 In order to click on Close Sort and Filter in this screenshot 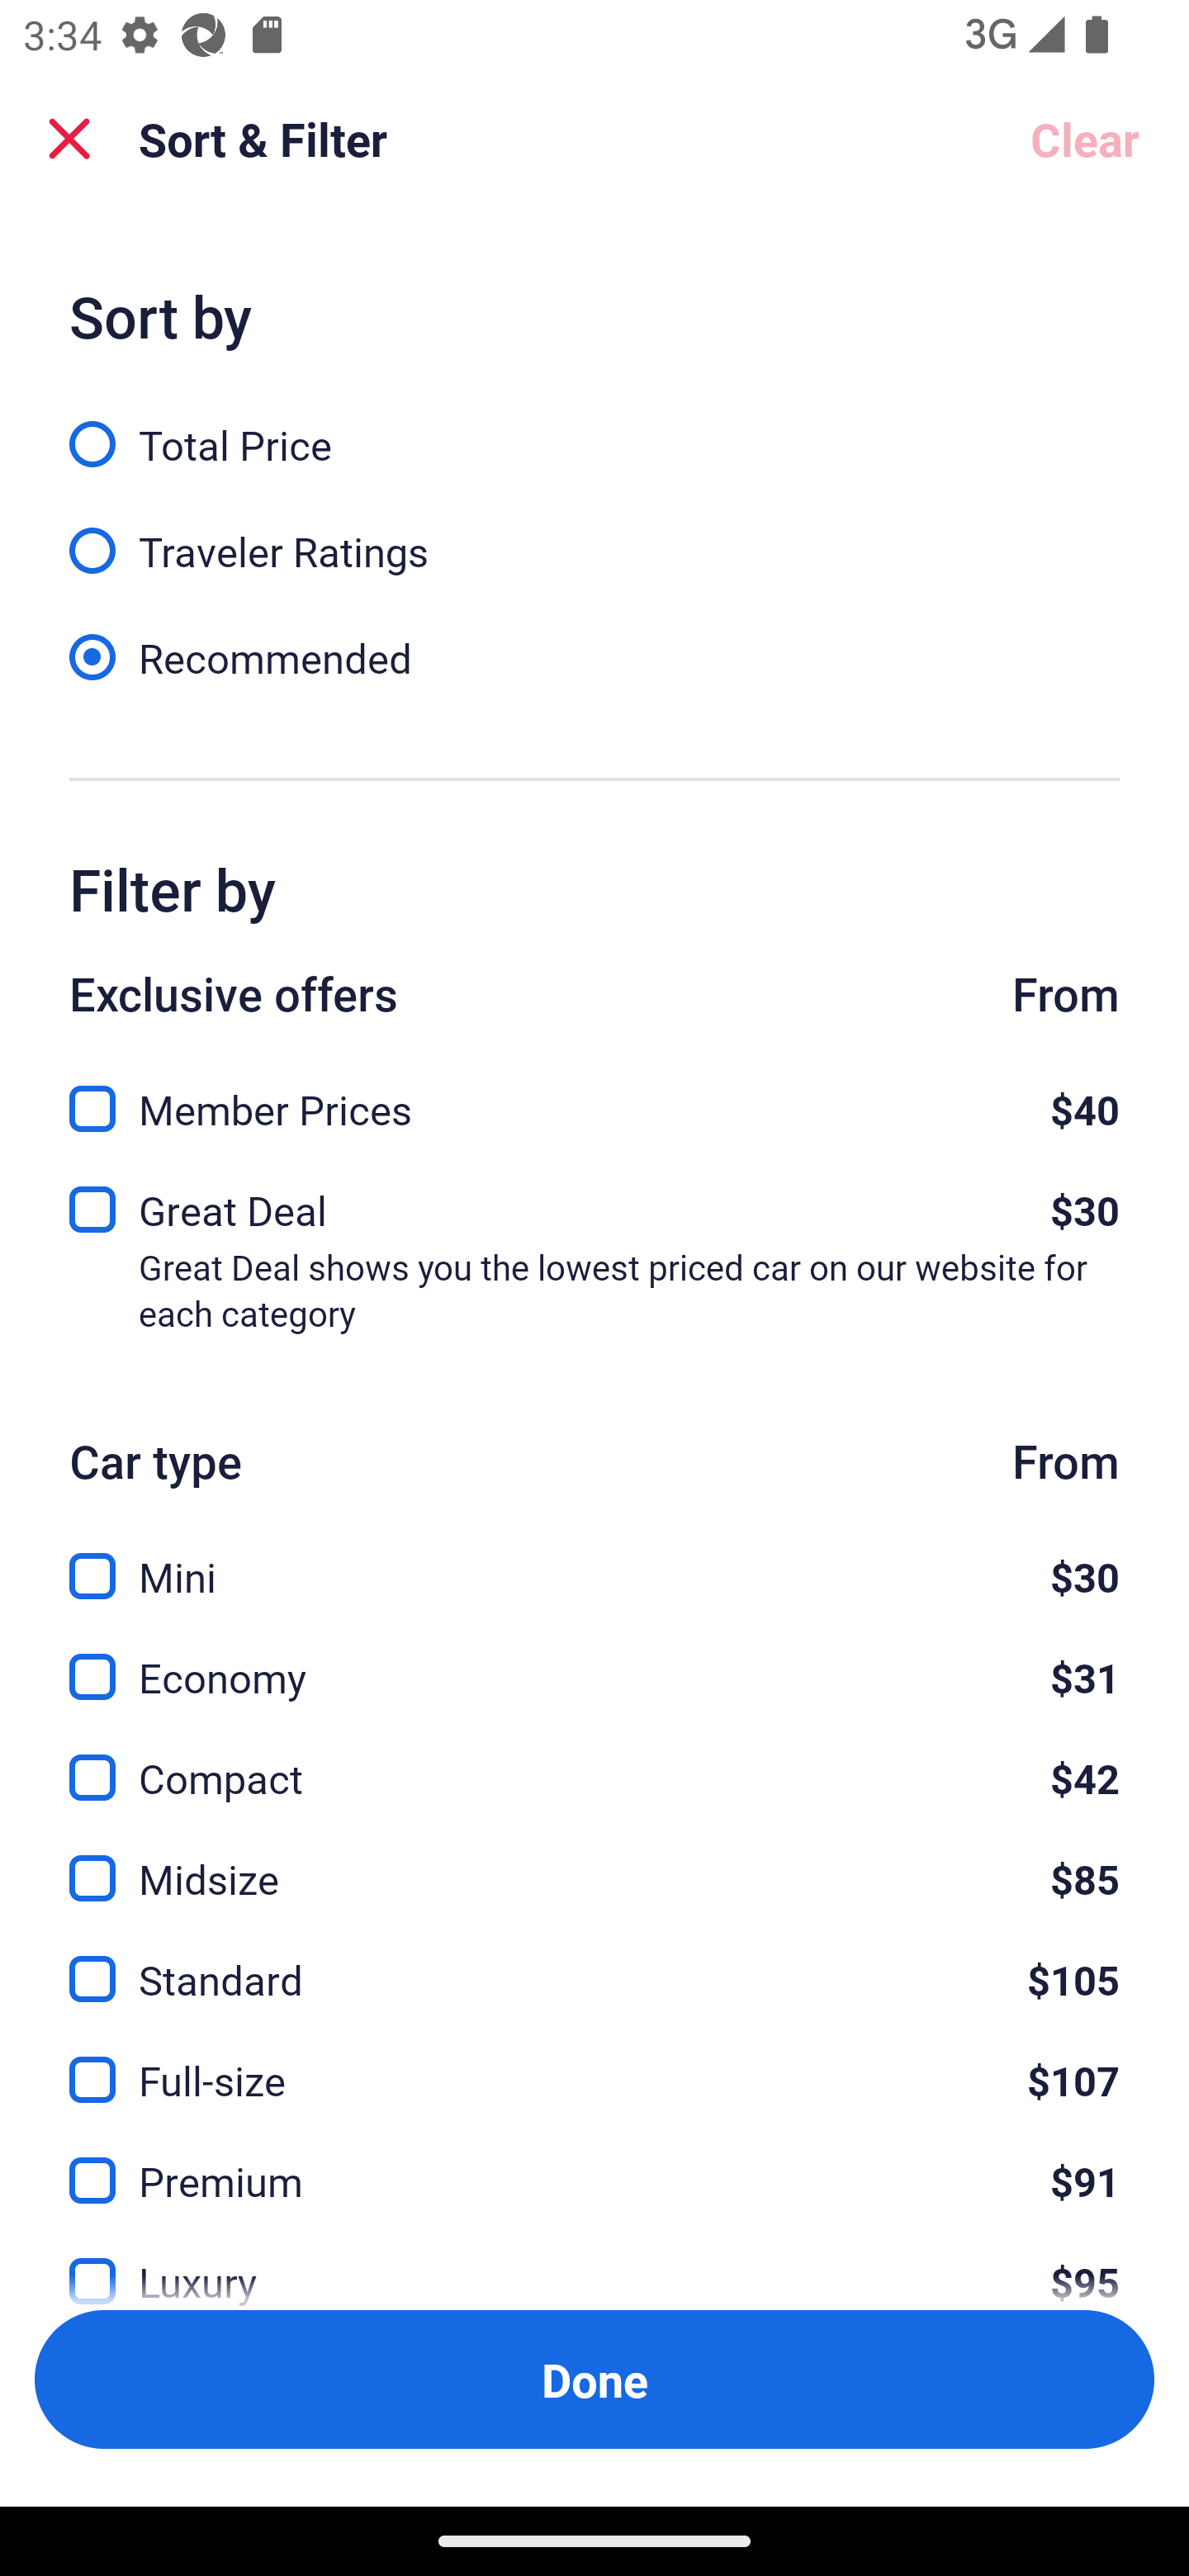, I will do `click(69, 139)`.